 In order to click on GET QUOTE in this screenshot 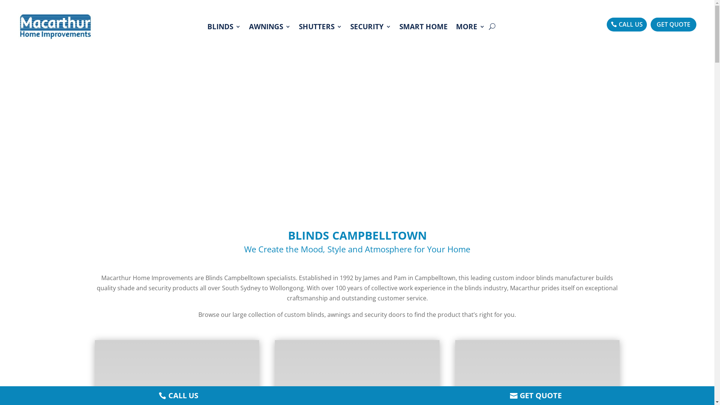, I will do `click(673, 25)`.